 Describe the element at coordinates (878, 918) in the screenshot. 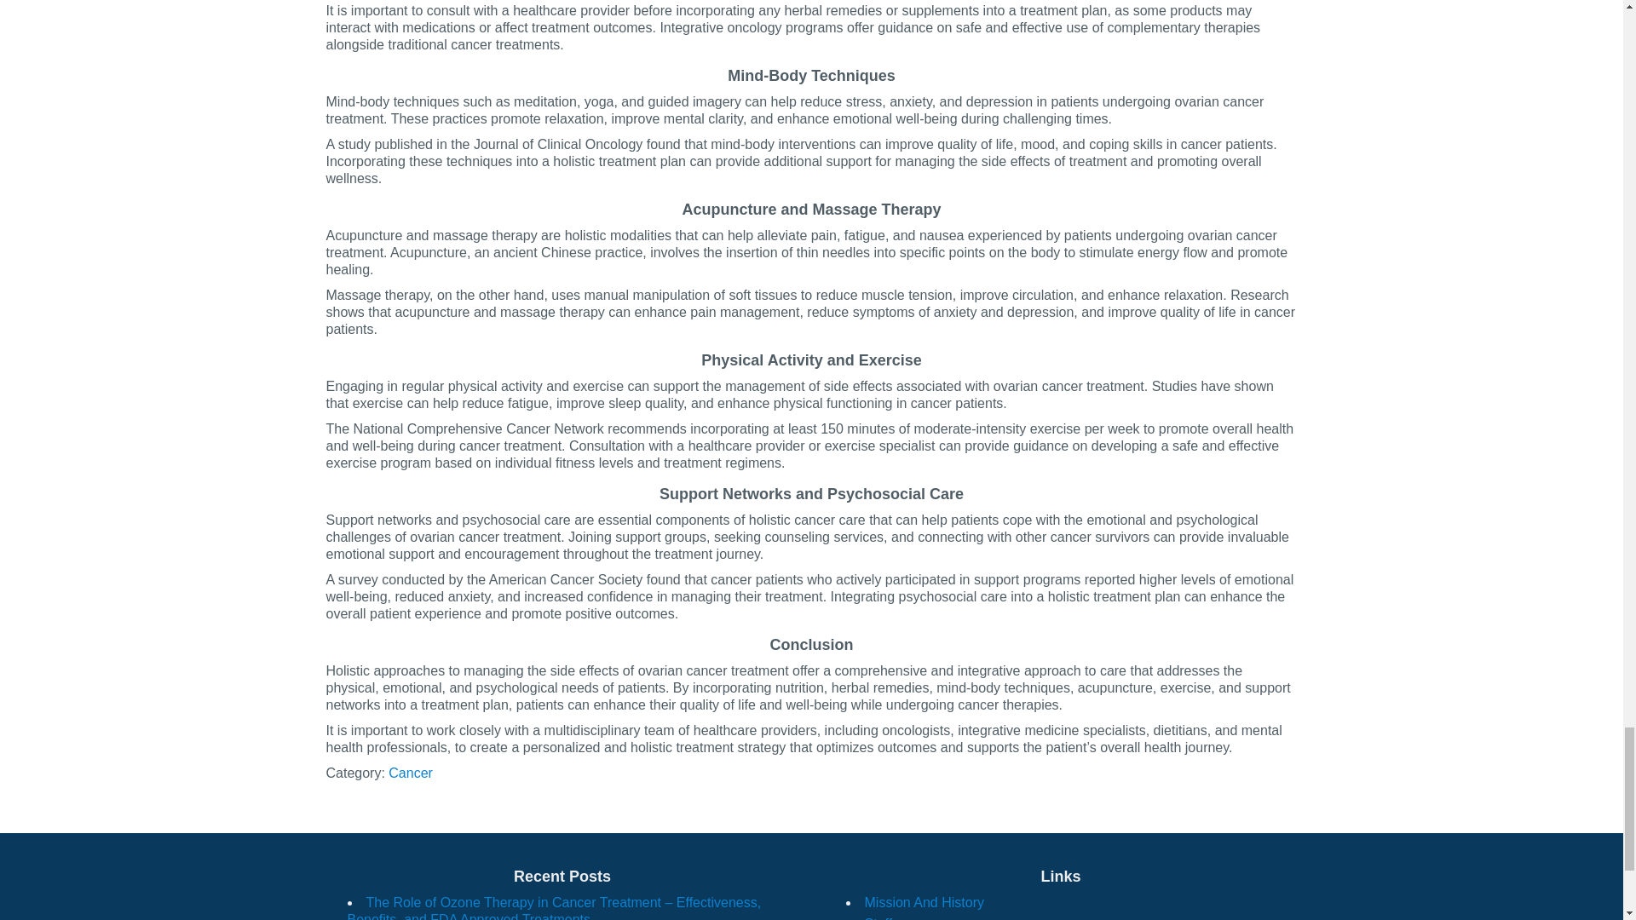

I see `Staff` at that location.